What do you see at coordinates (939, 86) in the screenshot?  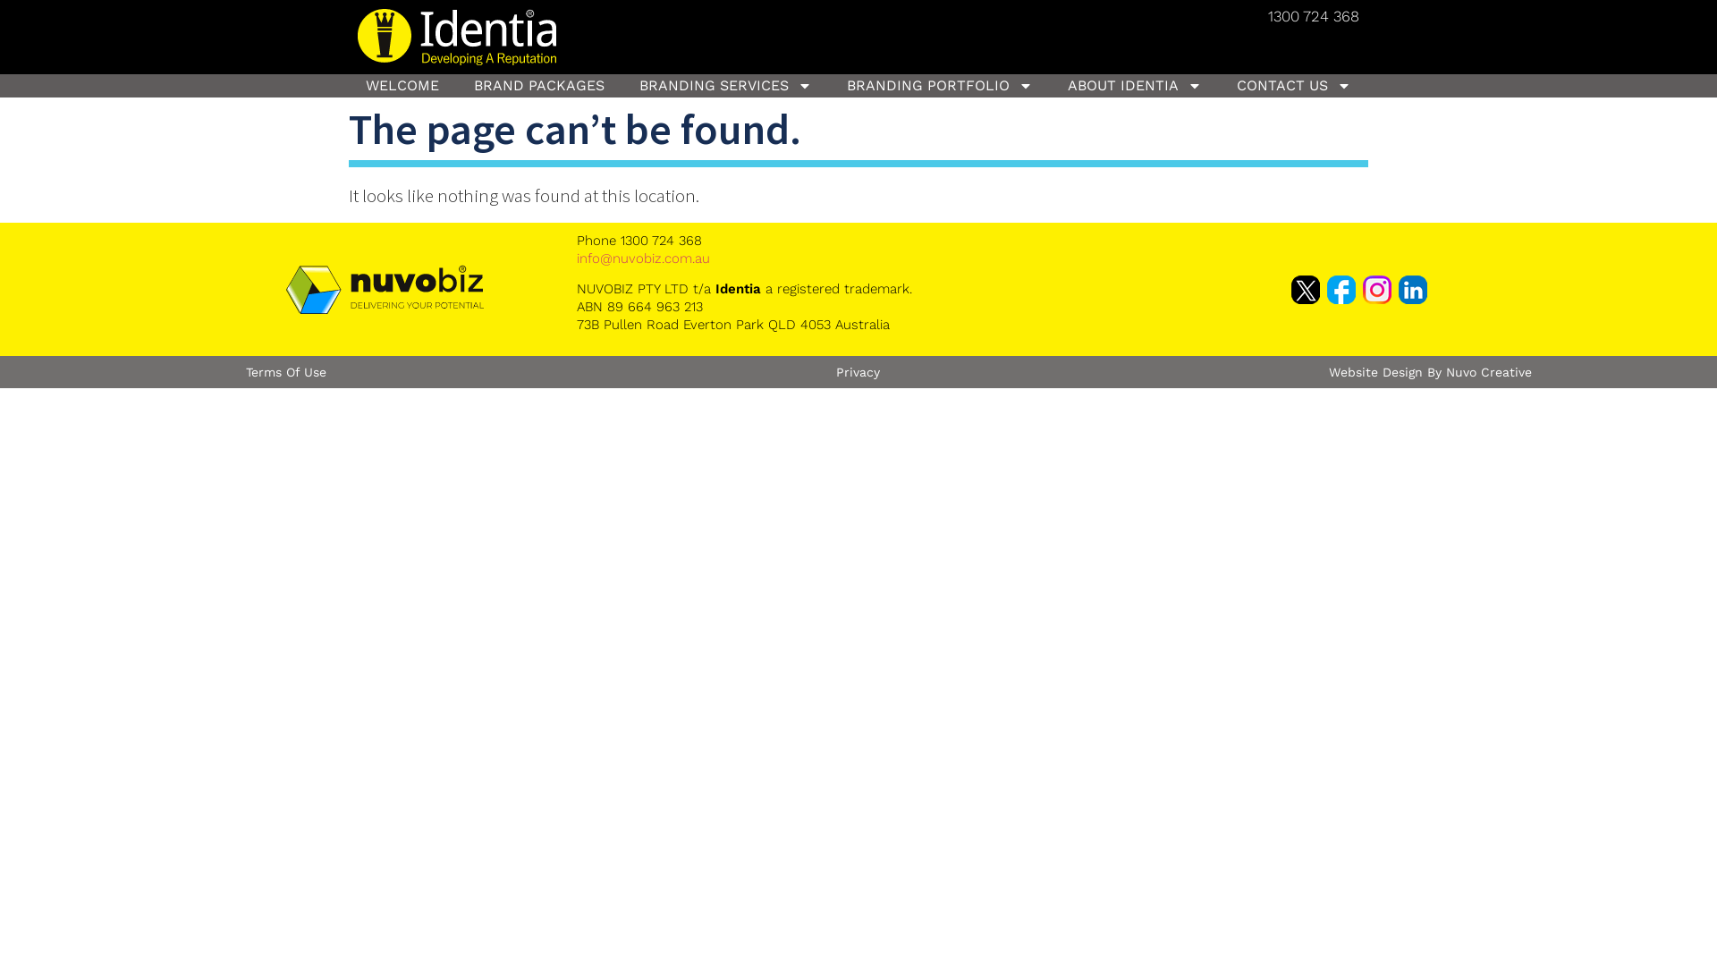 I see `BRANDING PORTFOLIO` at bounding box center [939, 86].